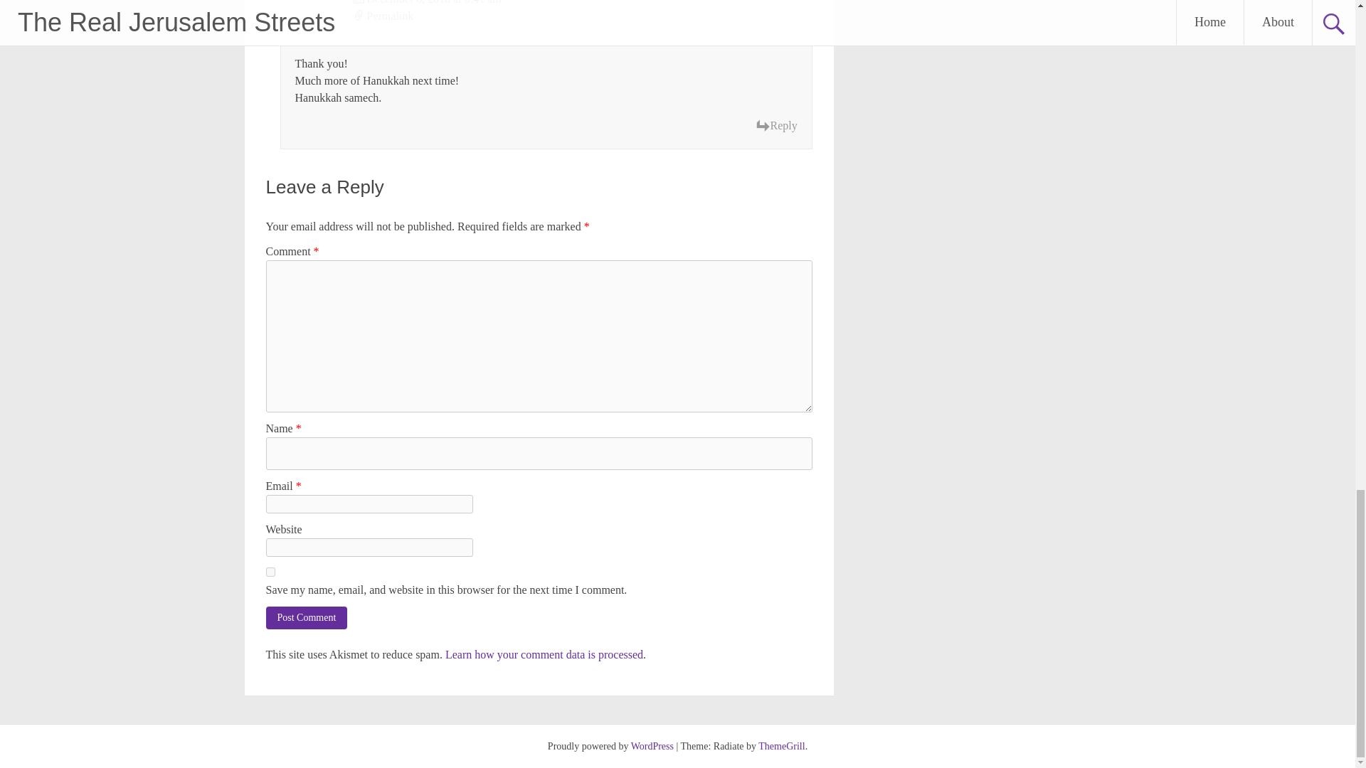 The height and width of the screenshot is (768, 1366). What do you see at coordinates (270, 572) in the screenshot?
I see `yes` at bounding box center [270, 572].